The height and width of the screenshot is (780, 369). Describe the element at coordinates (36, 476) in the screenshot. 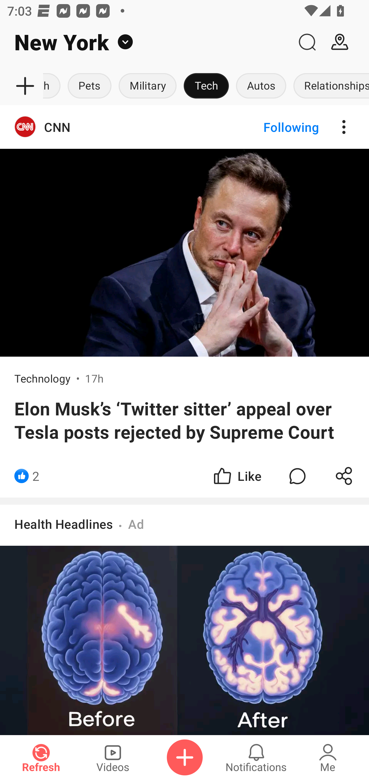

I see `2` at that location.